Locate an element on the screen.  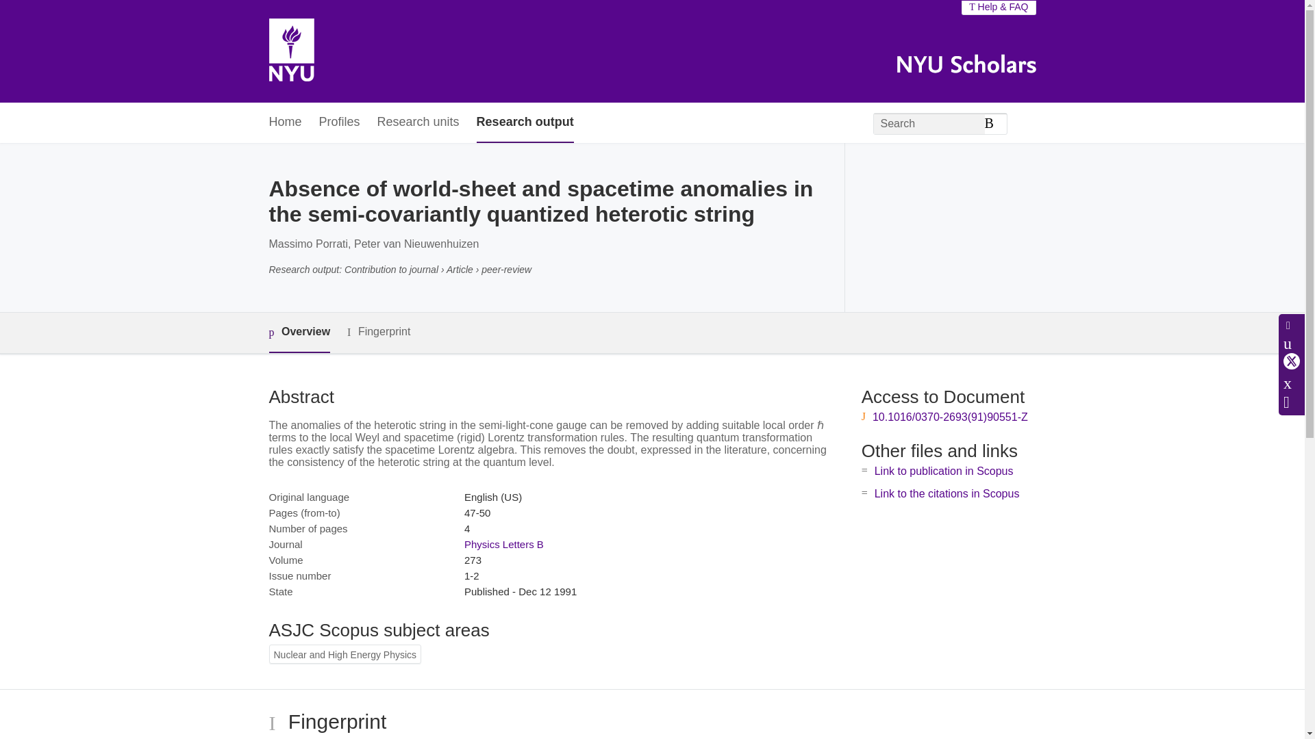
Link to publication in Scopus is located at coordinates (944, 471).